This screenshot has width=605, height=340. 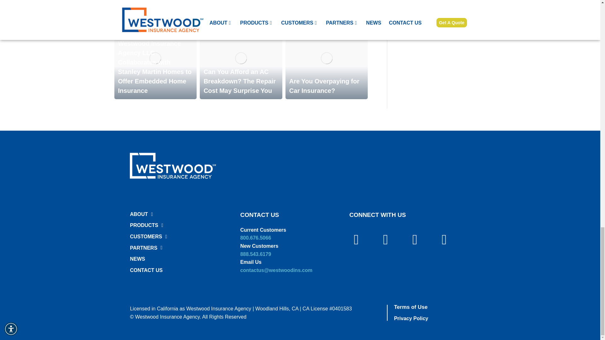 I want to click on Are You Overpaying for Car Insurance?, so click(x=324, y=86).